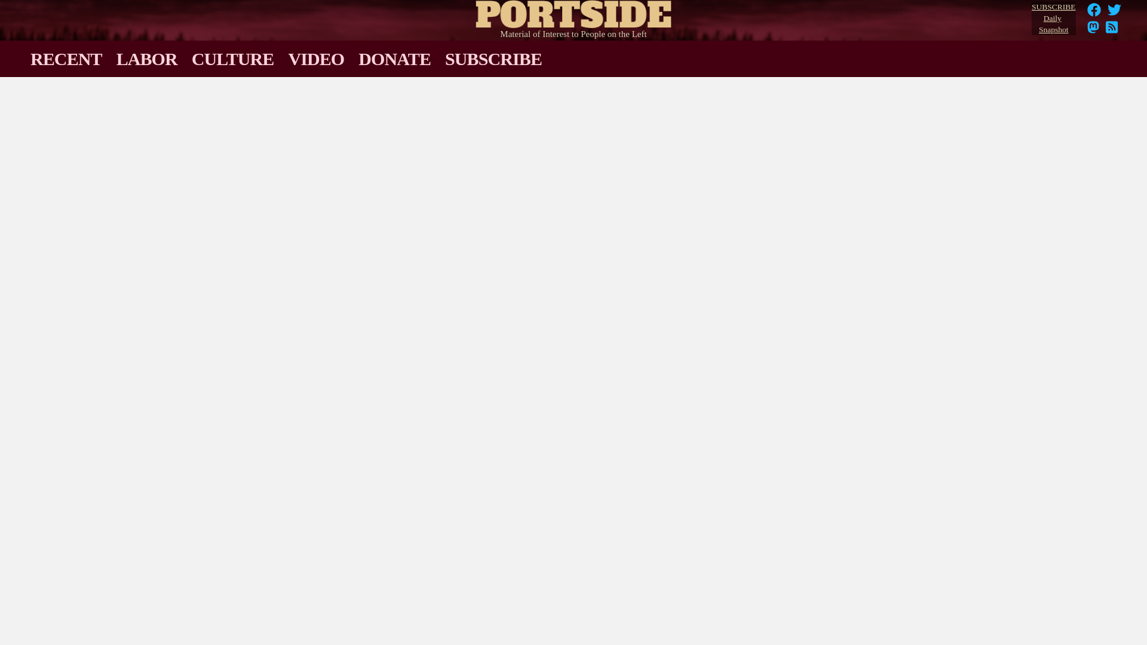  I want to click on Facebook, so click(573, 11).